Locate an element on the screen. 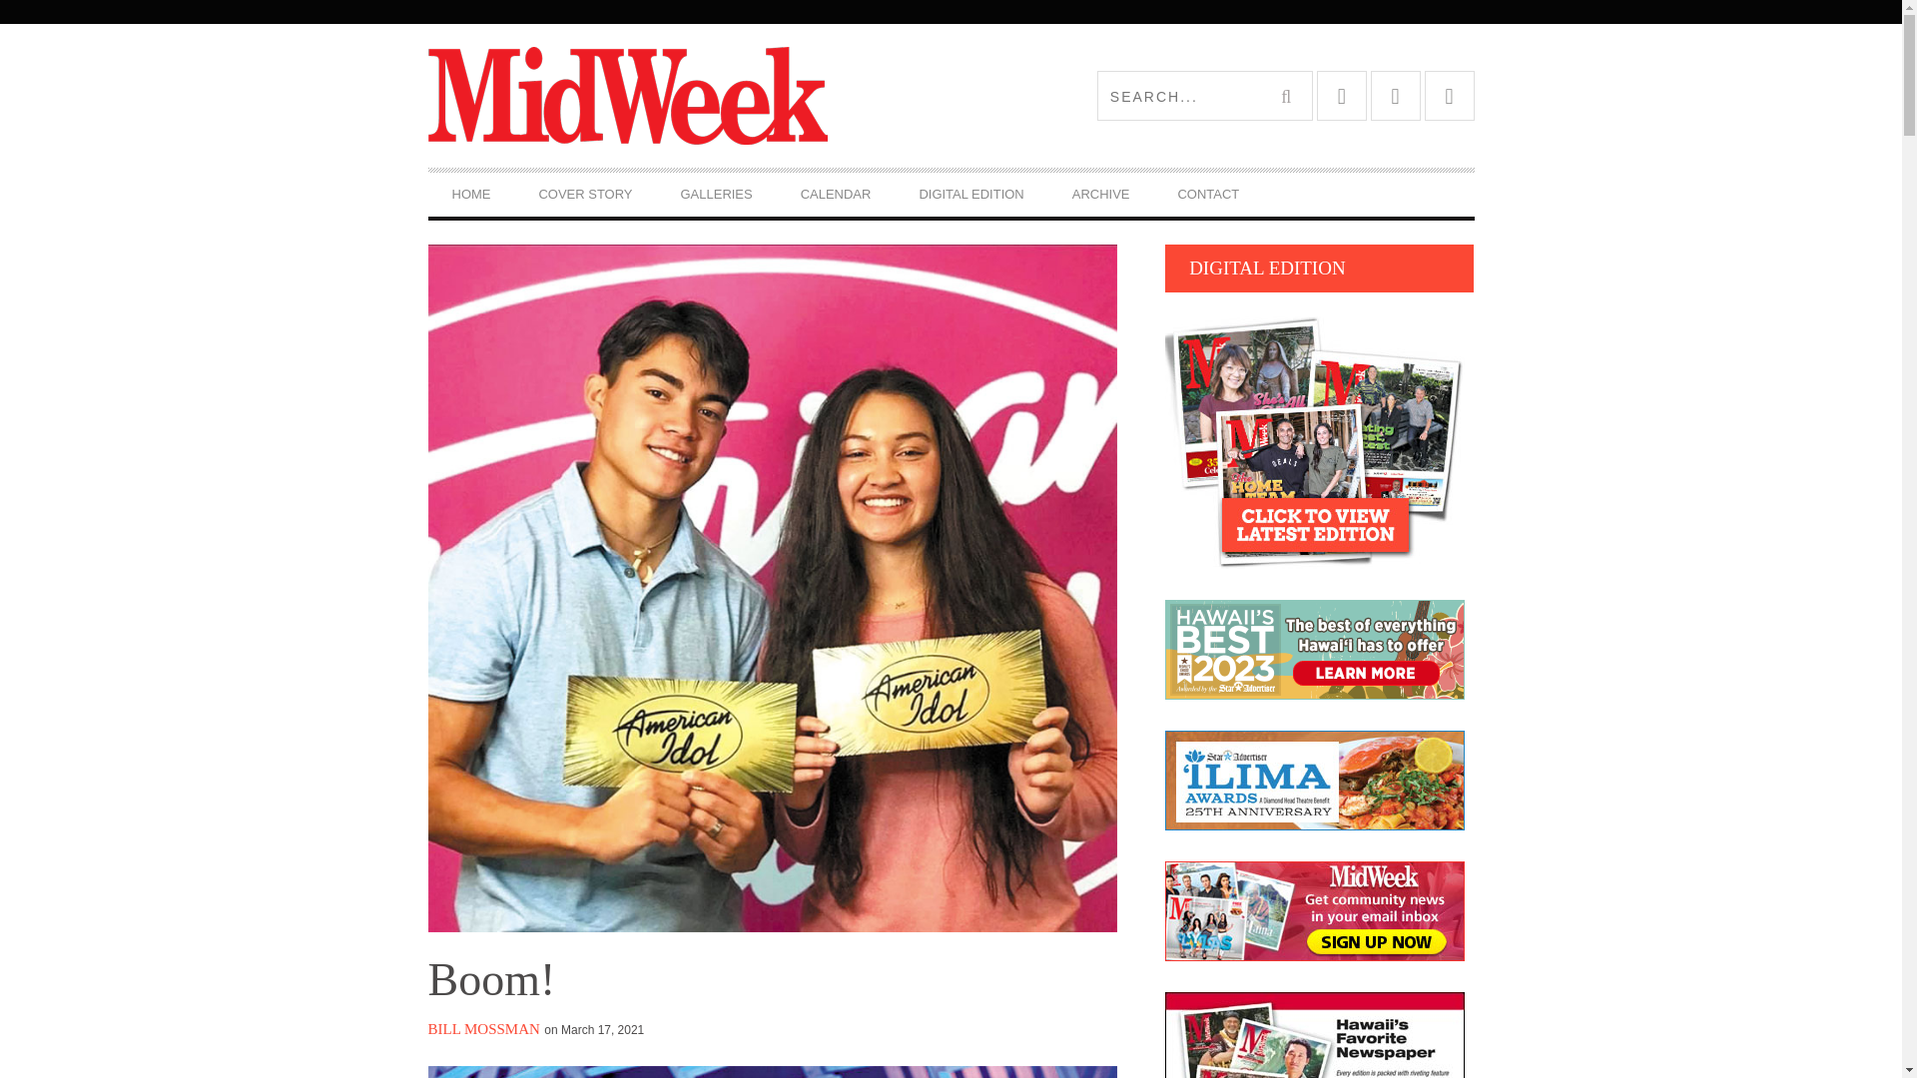 The height and width of the screenshot is (1078, 1917). COVER STORY is located at coordinates (584, 194).